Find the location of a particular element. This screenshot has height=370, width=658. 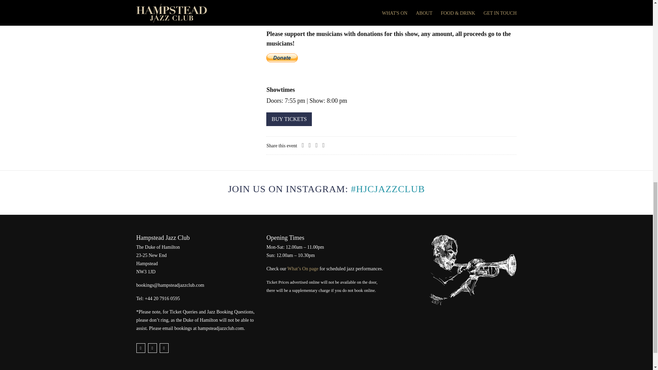

Follow Hampstead Jazz Club on Facebook is located at coordinates (153, 348).